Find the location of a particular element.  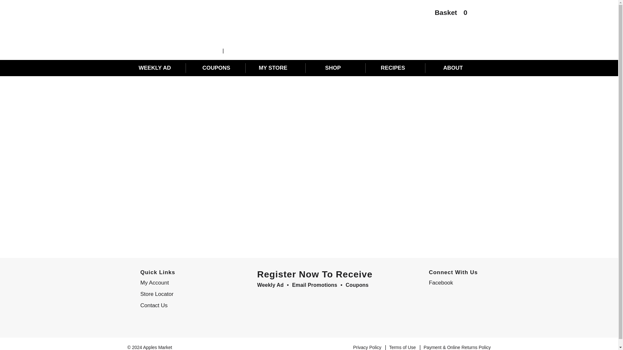

SHOP is located at coordinates (336, 68).